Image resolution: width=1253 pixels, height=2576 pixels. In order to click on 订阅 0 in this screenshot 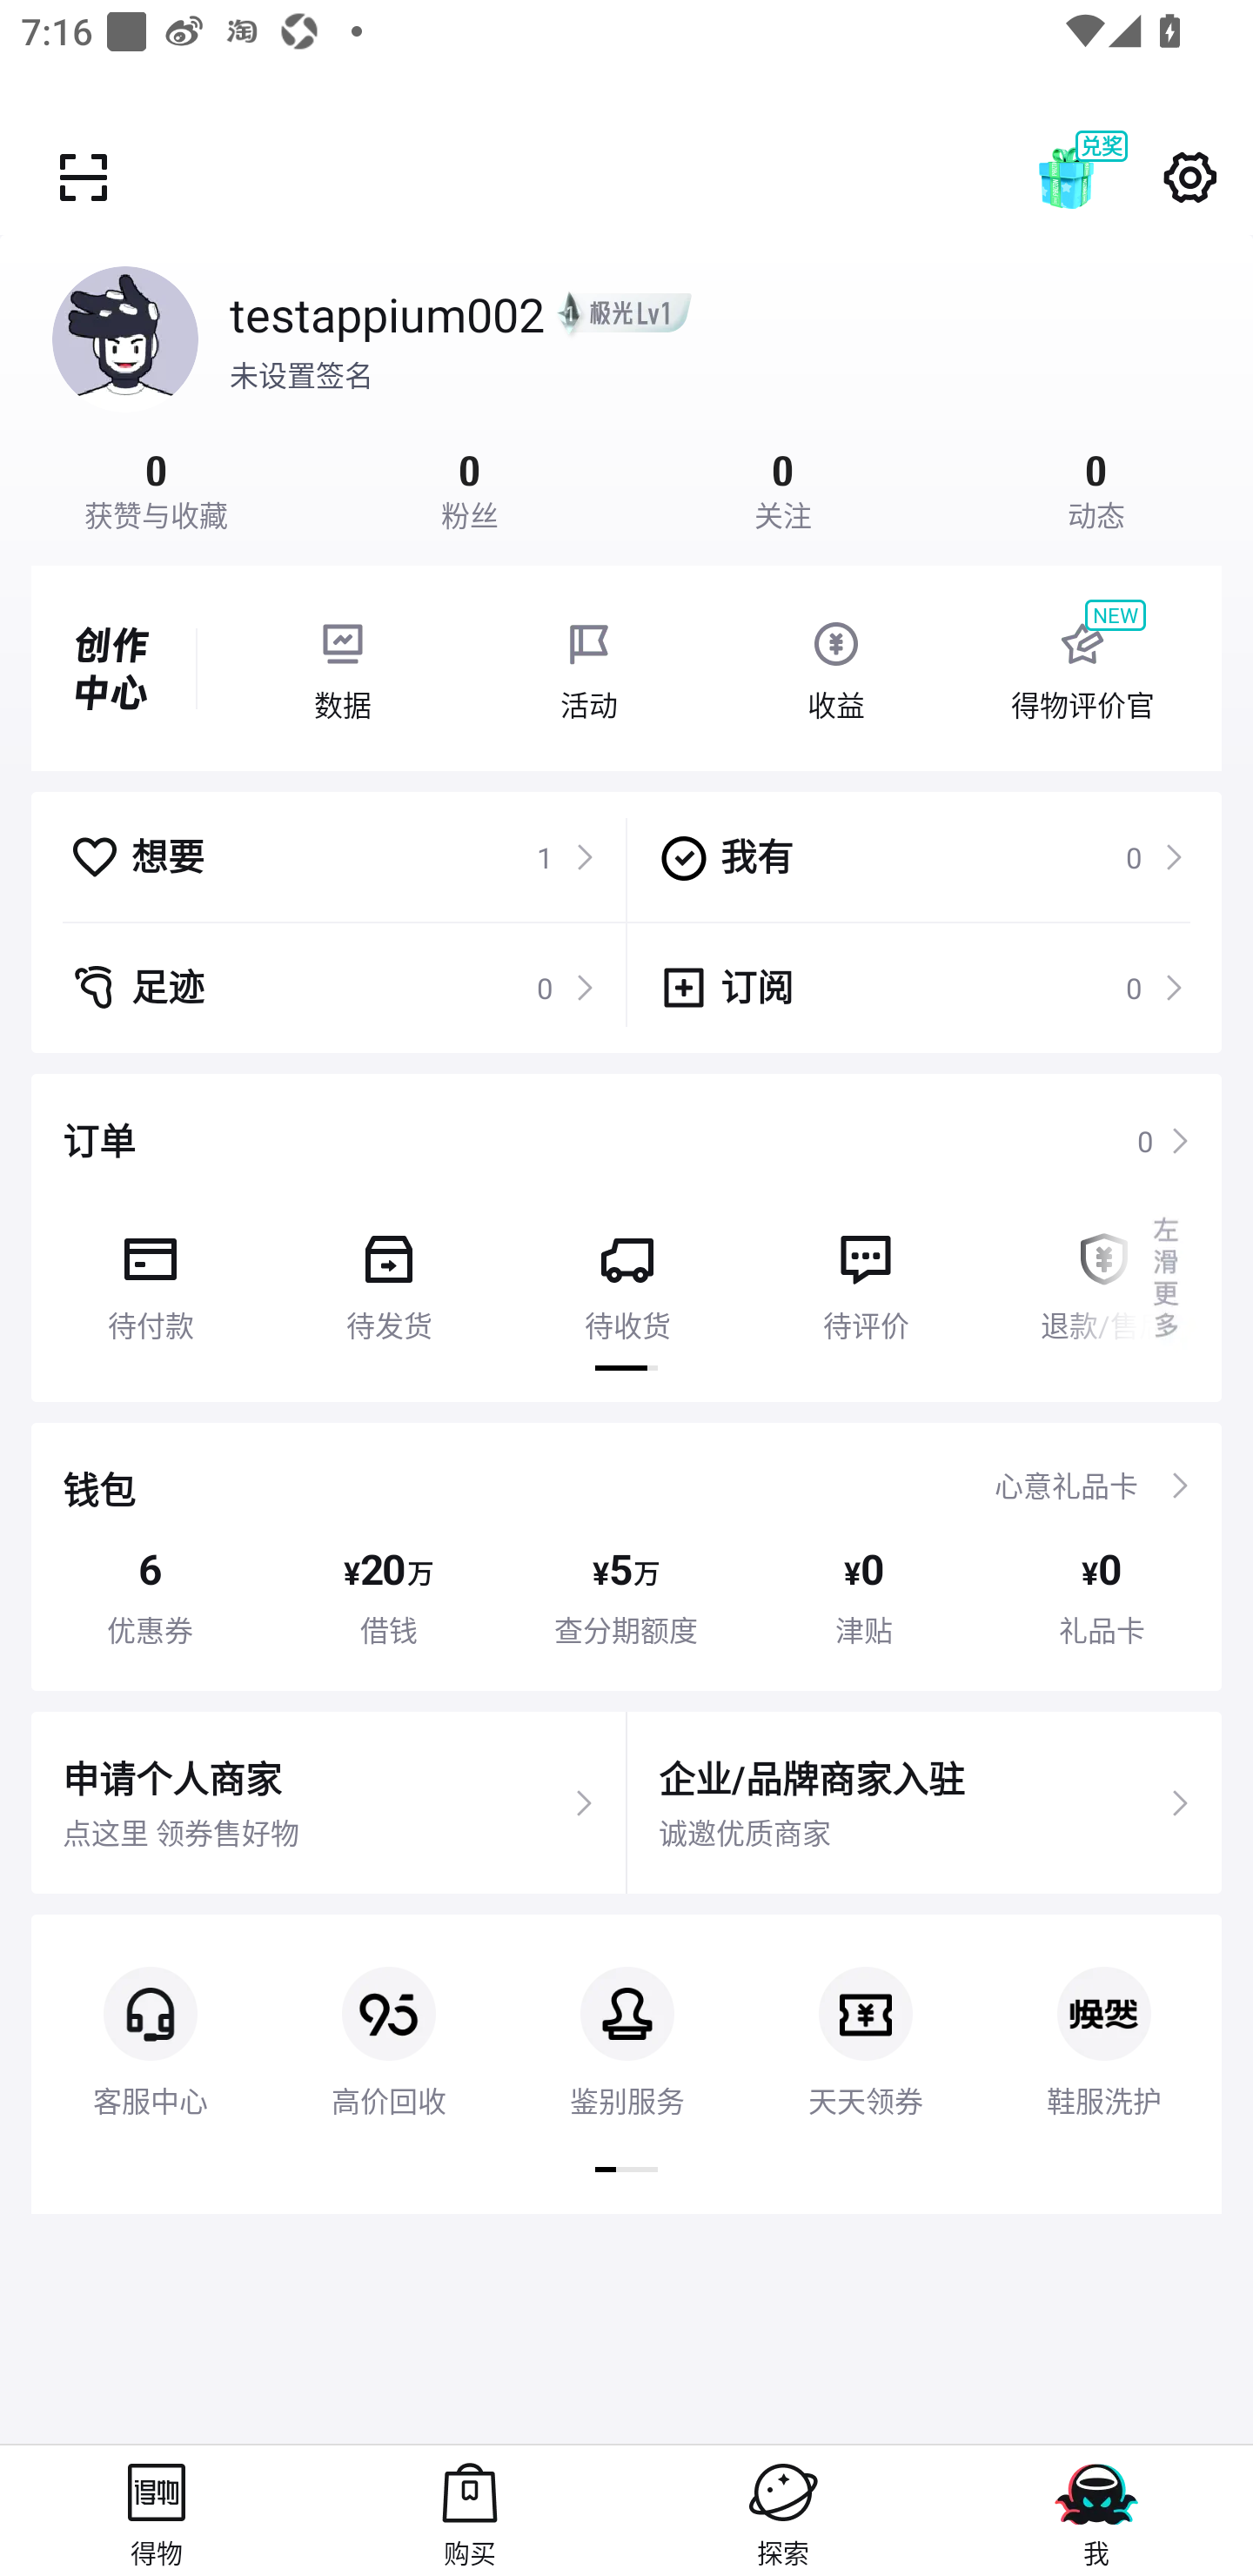, I will do `click(921, 987)`.